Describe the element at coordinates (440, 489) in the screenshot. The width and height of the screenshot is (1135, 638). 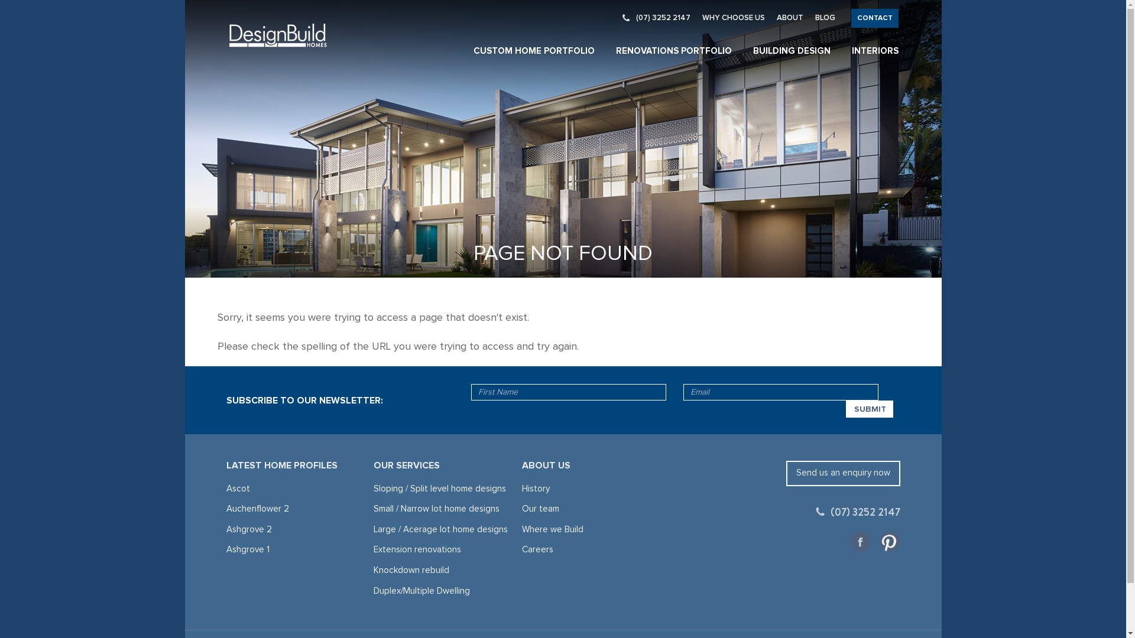
I see `Sloping / Split level home designs` at that location.